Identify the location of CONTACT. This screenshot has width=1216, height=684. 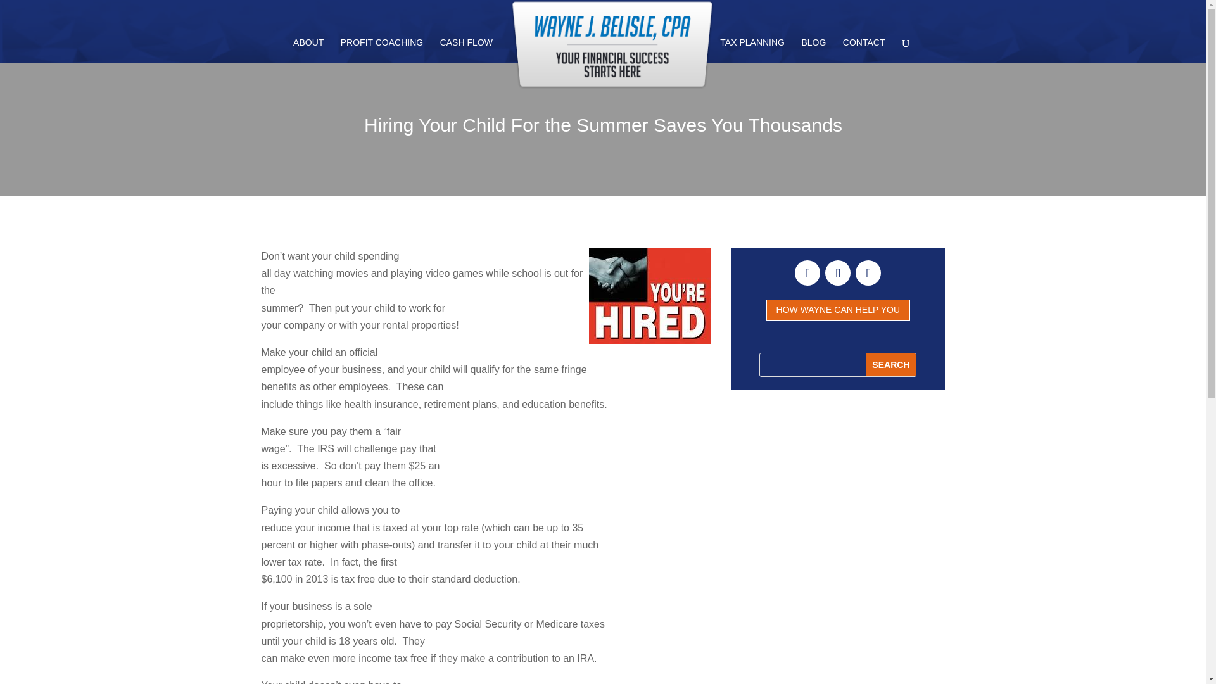
(864, 51).